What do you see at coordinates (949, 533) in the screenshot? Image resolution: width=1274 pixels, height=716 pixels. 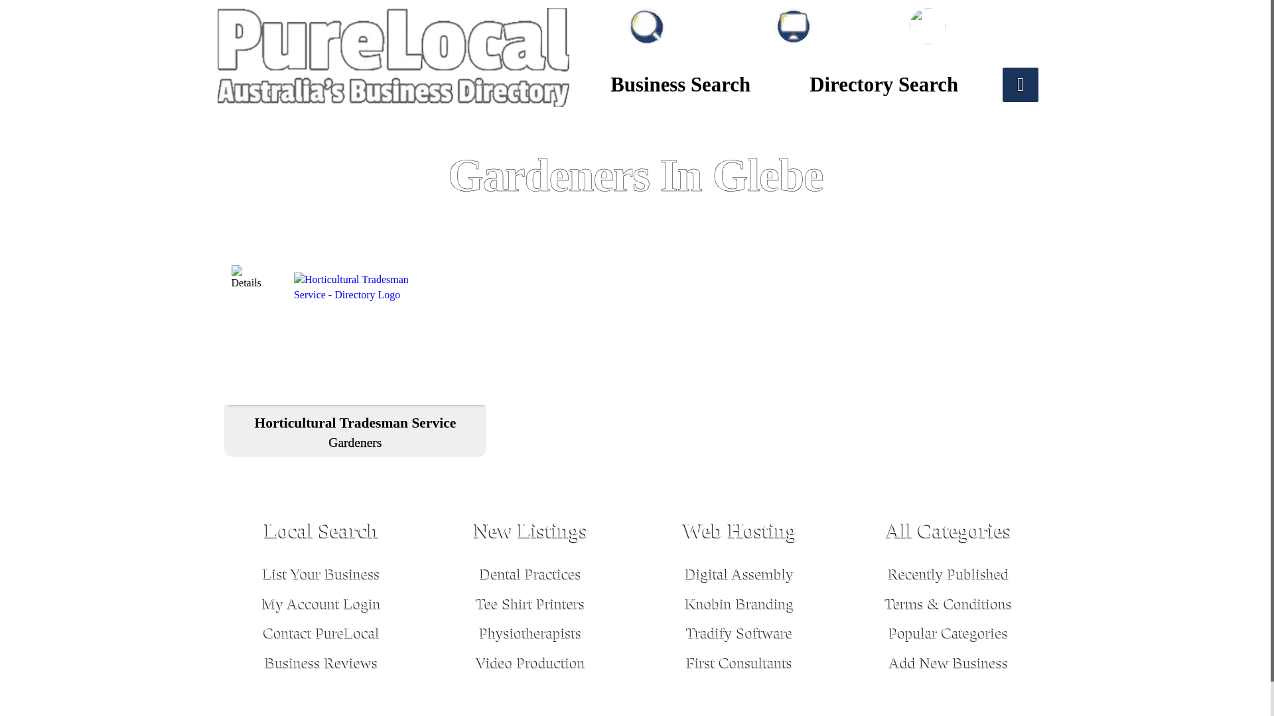 I see `All Categories` at bounding box center [949, 533].